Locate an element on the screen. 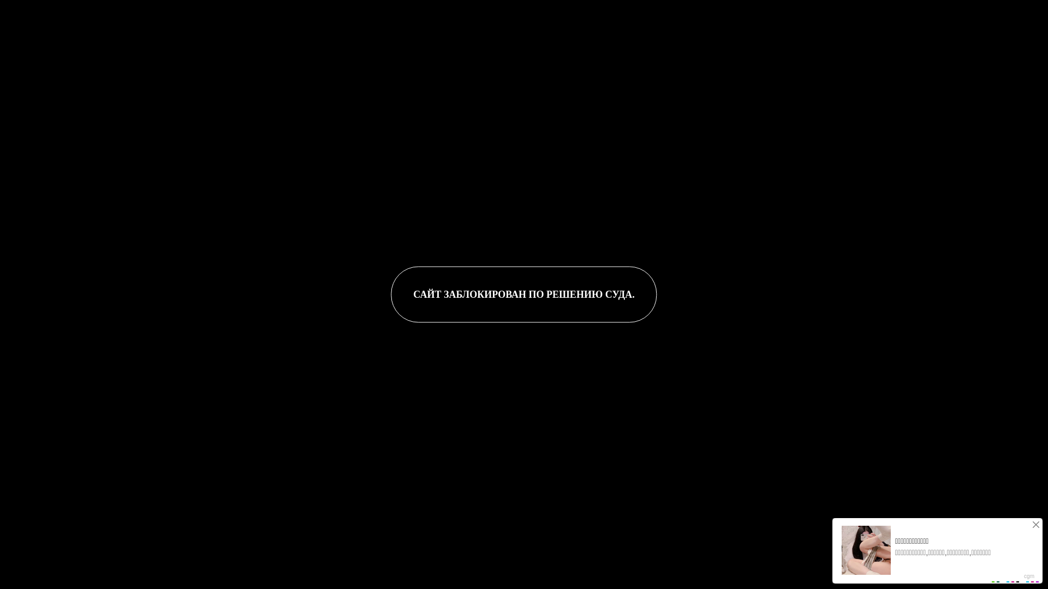 This screenshot has height=589, width=1048. 104458
00:00:54 is located at coordinates (183, 219).